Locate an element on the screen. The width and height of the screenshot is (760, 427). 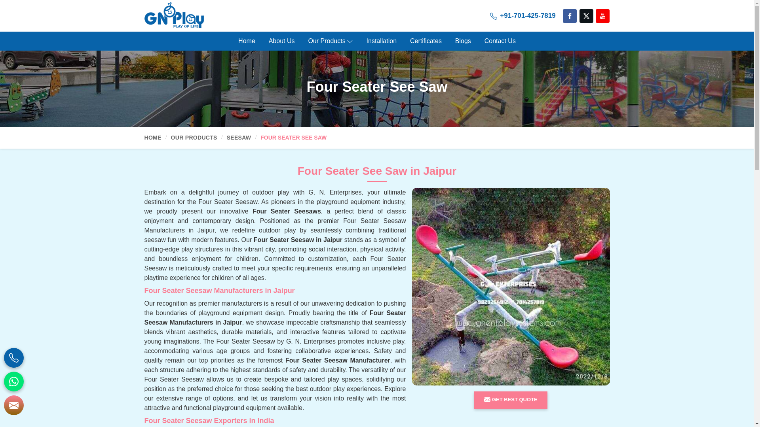
Twitter is located at coordinates (586, 15).